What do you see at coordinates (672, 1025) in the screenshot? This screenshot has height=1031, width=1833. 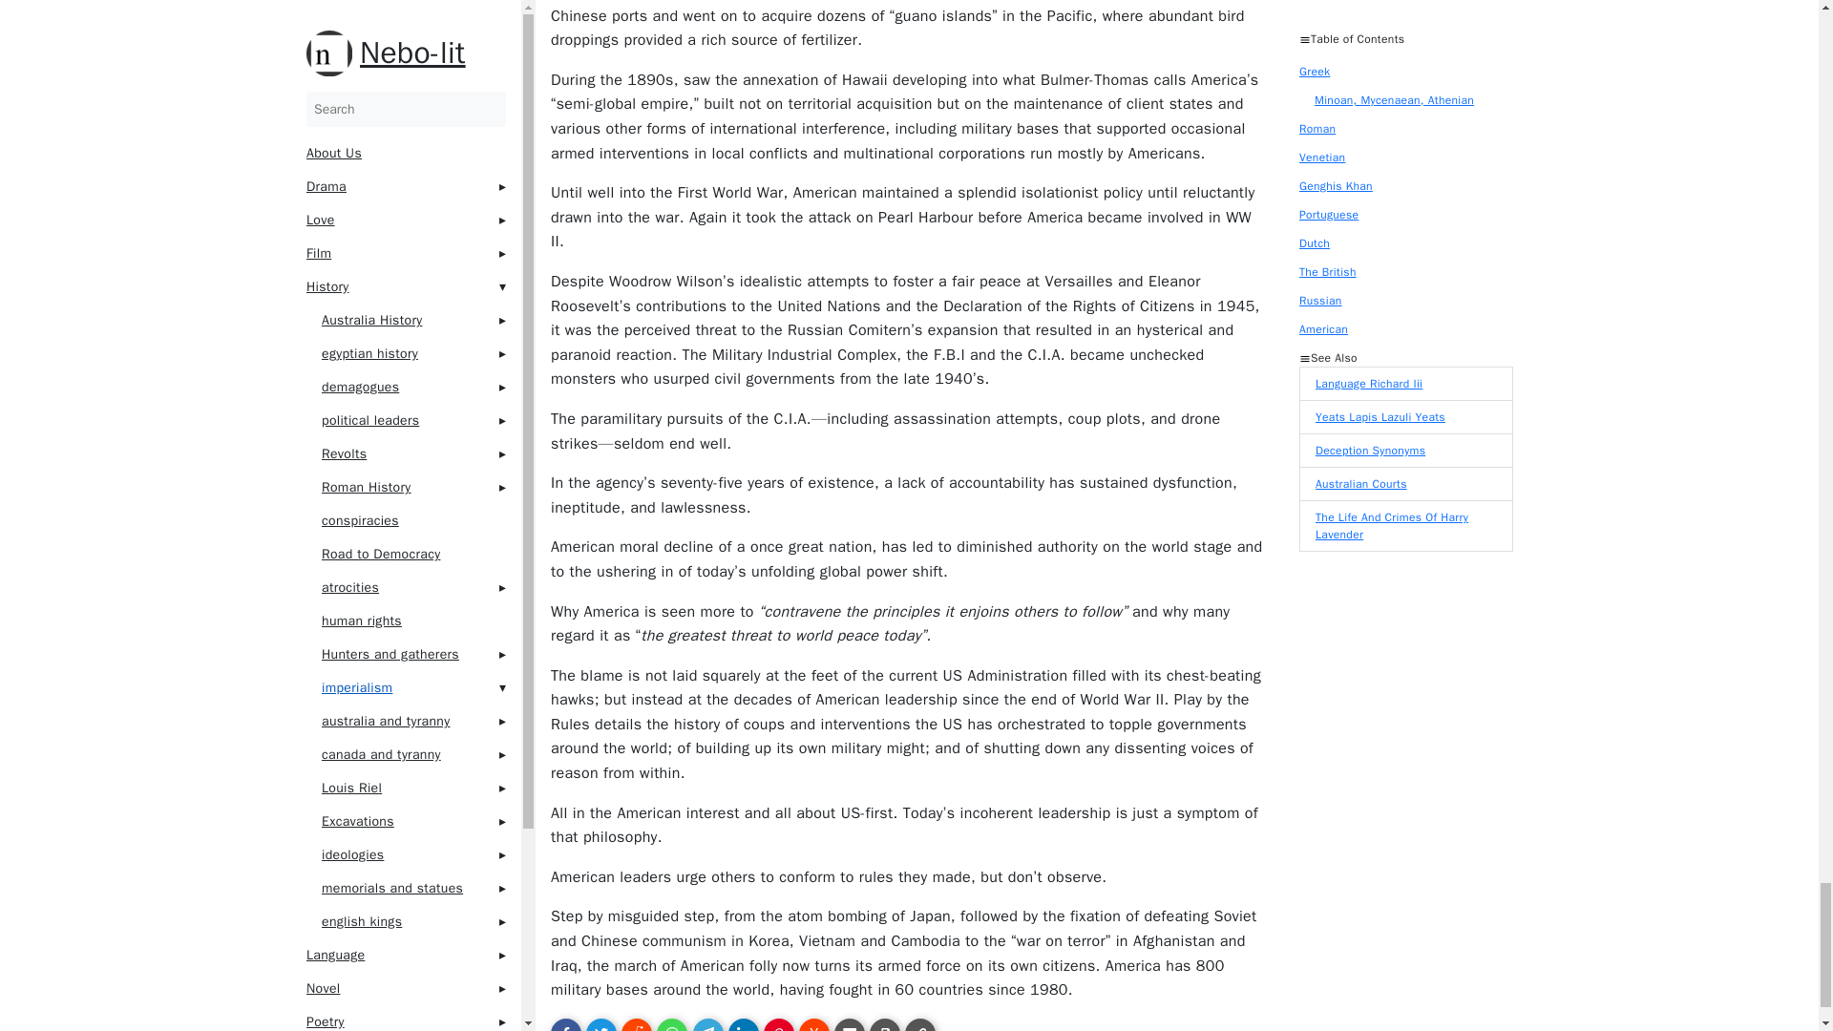 I see `Send via WhatsApp` at bounding box center [672, 1025].